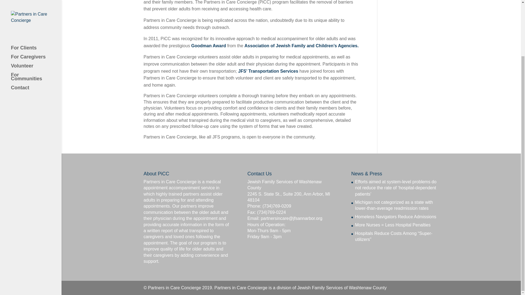 This screenshot has width=525, height=295. I want to click on Goodman Award, so click(208, 46).